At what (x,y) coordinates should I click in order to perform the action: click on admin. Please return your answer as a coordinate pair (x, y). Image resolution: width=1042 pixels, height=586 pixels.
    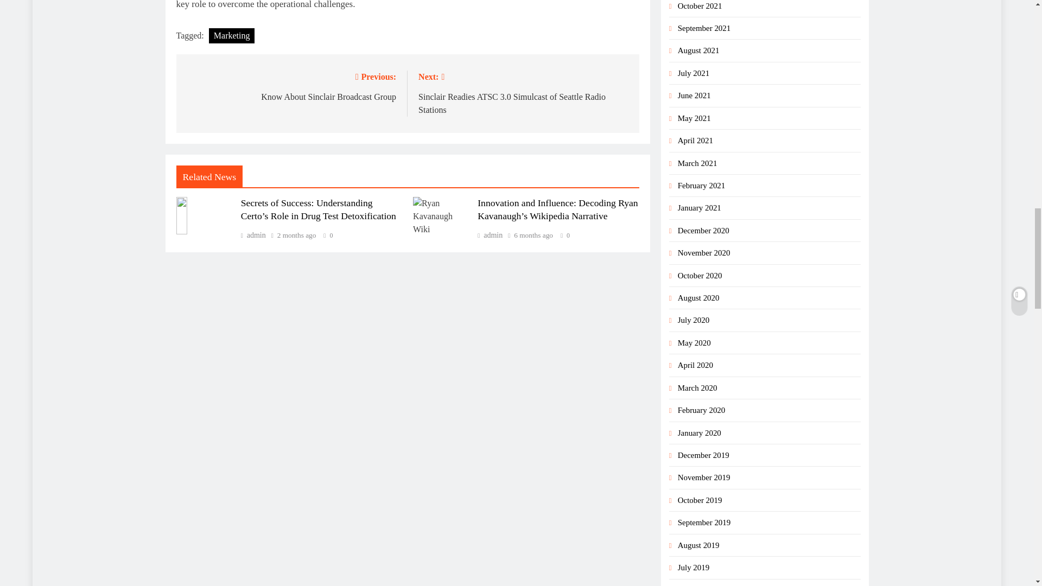
    Looking at the image, I should click on (490, 234).